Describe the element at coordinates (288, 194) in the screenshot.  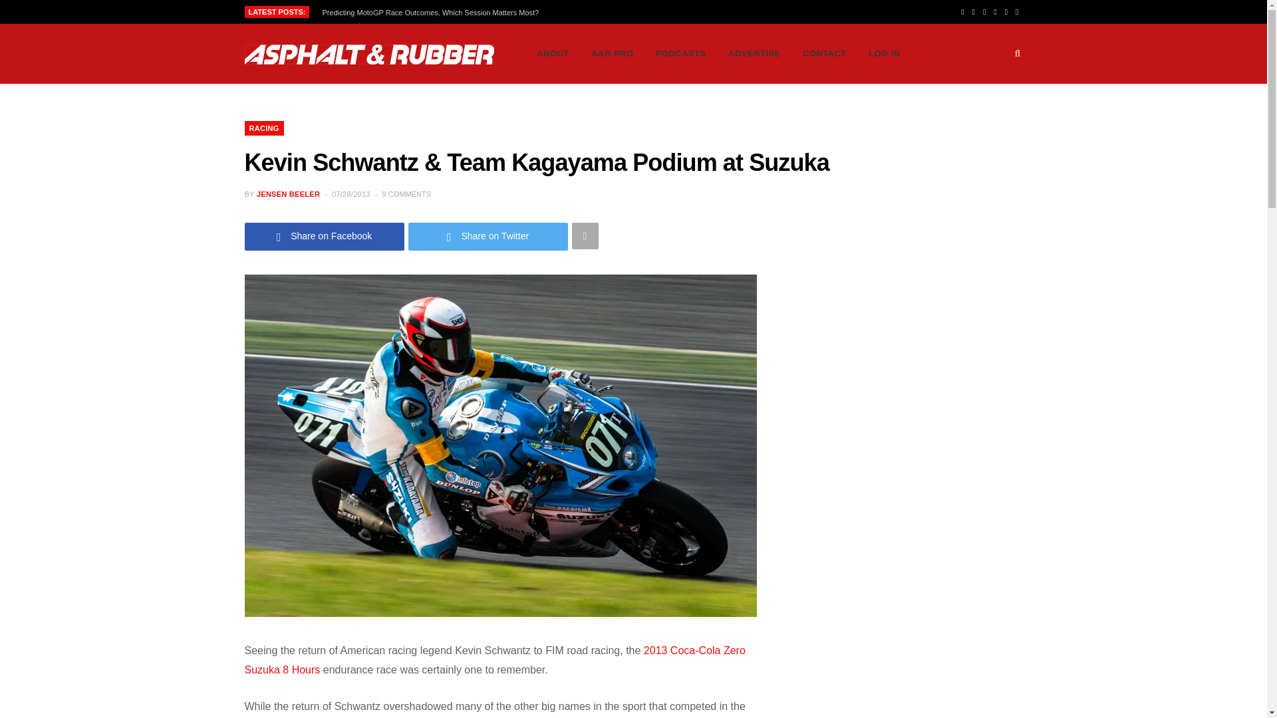
I see `JENSEN BEELER` at that location.